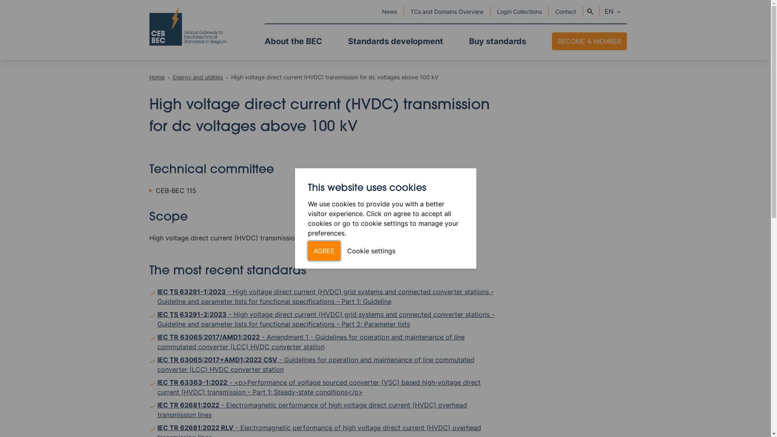 The width and height of the screenshot is (777, 437). I want to click on News, so click(389, 11).